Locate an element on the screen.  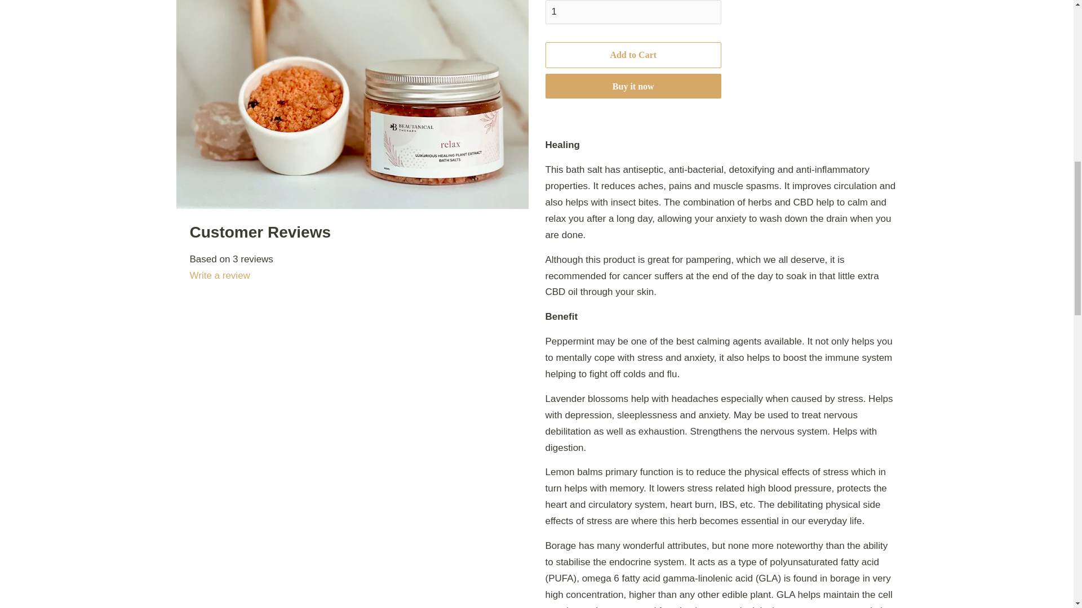
1 is located at coordinates (633, 12).